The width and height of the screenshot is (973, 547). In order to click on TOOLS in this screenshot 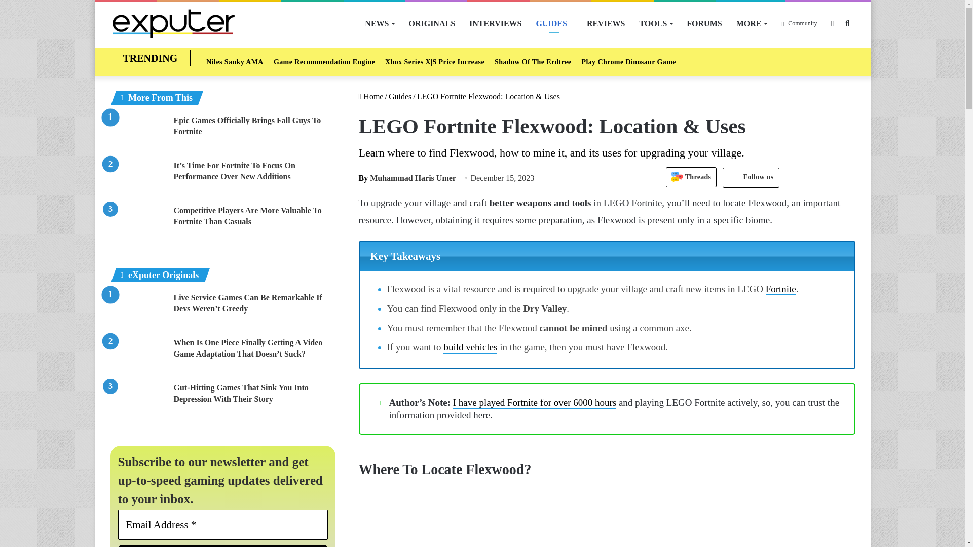, I will do `click(655, 23)`.